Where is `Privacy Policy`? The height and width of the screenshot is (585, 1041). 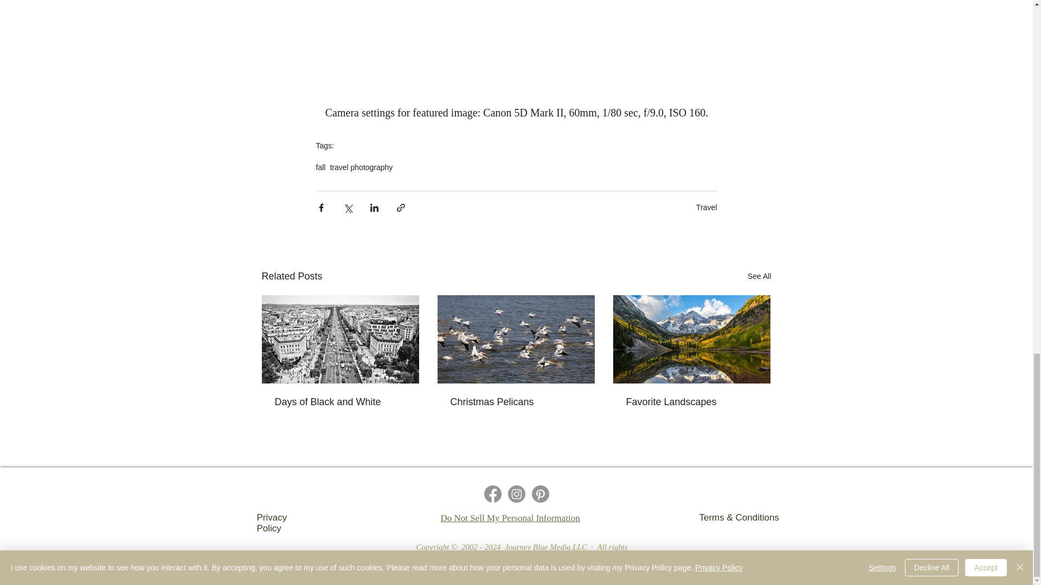 Privacy Policy is located at coordinates (272, 523).